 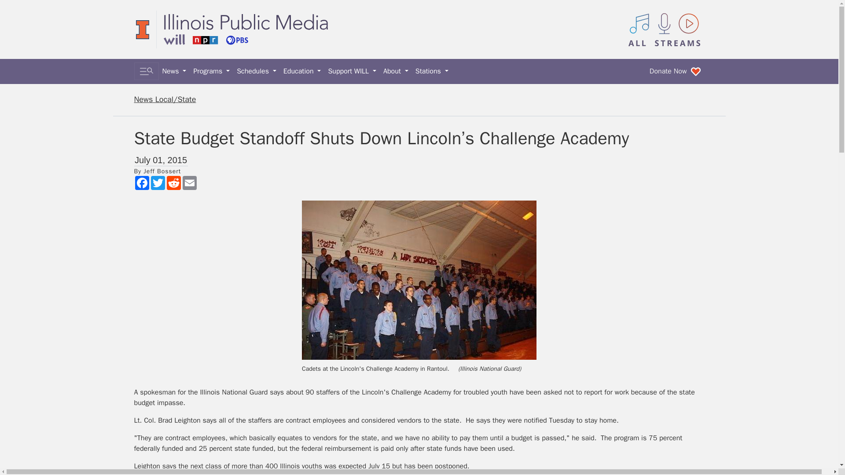 I want to click on Schedules, so click(x=256, y=71).